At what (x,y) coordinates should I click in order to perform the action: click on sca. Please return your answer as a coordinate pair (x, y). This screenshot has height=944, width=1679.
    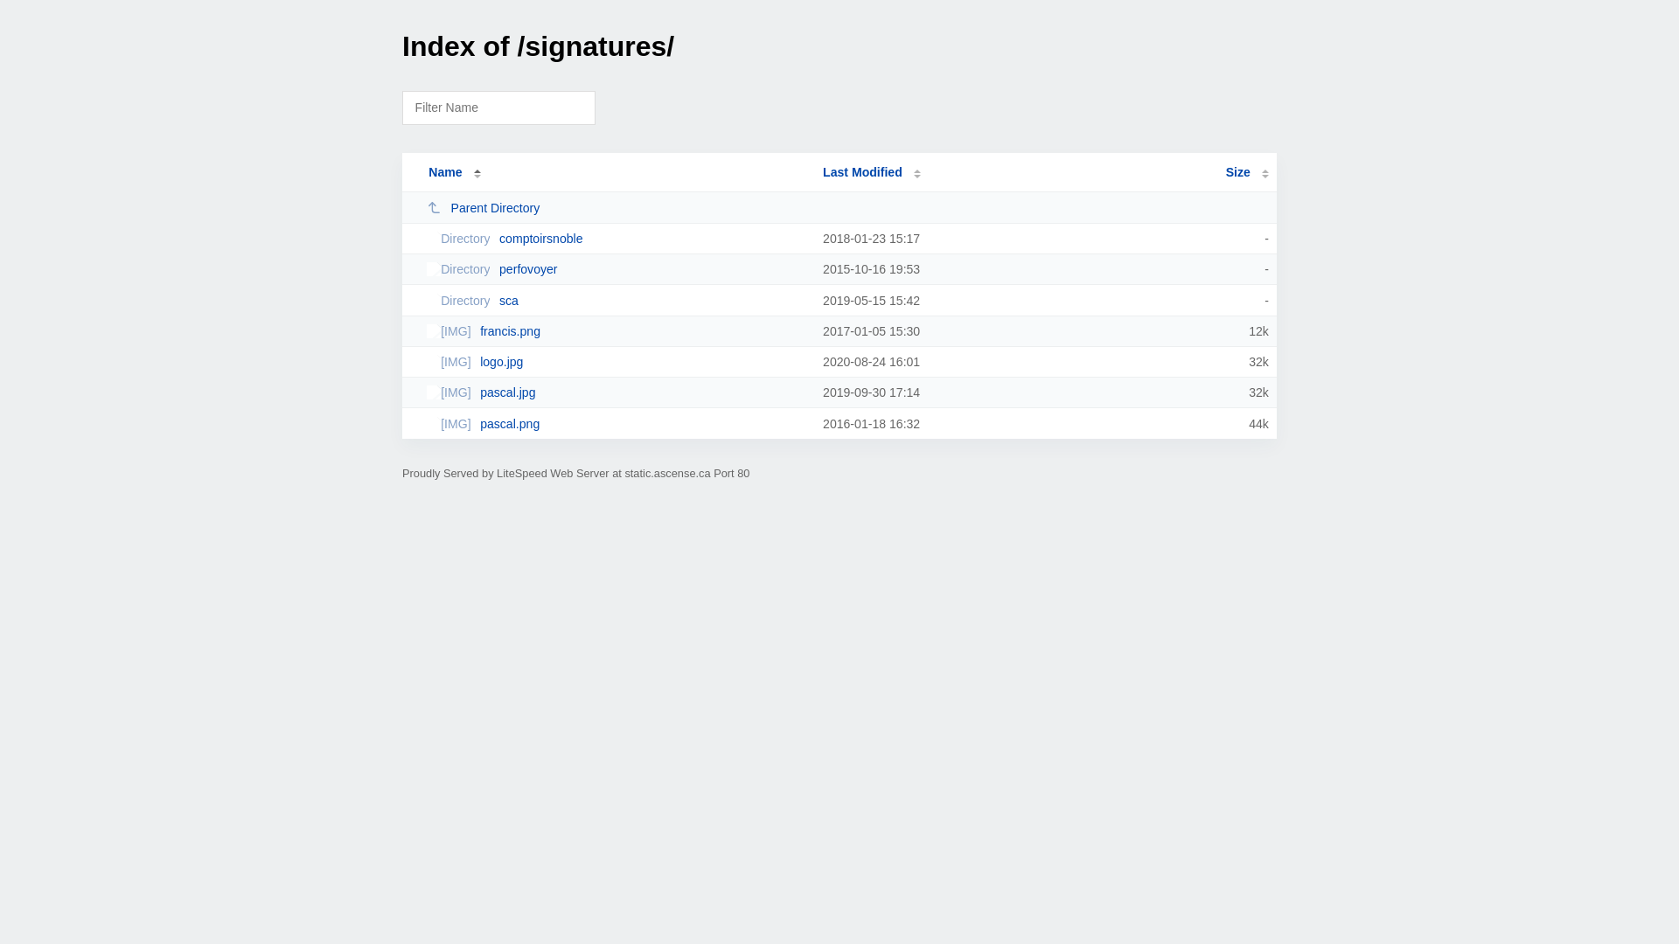
    Looking at the image, I should click on (617, 301).